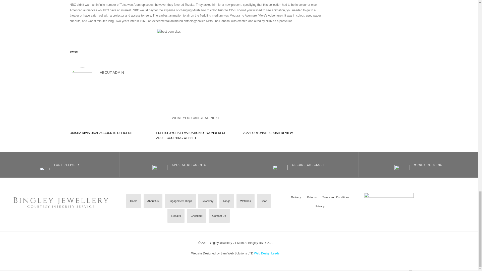 Image resolution: width=482 pixels, height=271 pixels. What do you see at coordinates (320, 202) in the screenshot?
I see `Delivery Returns Terms and Conditions Privacy` at bounding box center [320, 202].